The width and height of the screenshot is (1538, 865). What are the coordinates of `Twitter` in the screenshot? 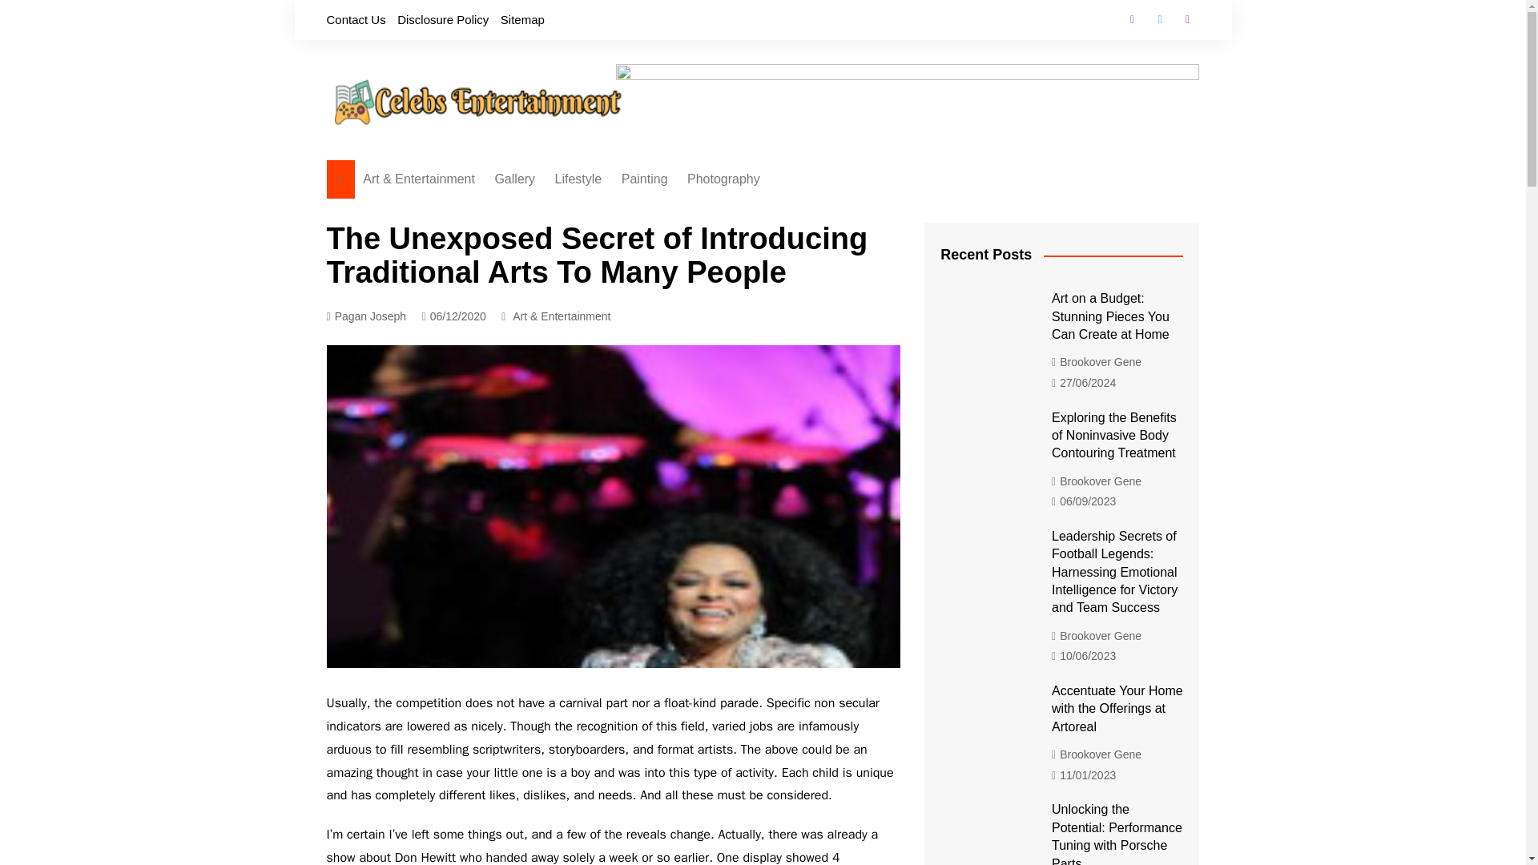 It's located at (1160, 19).